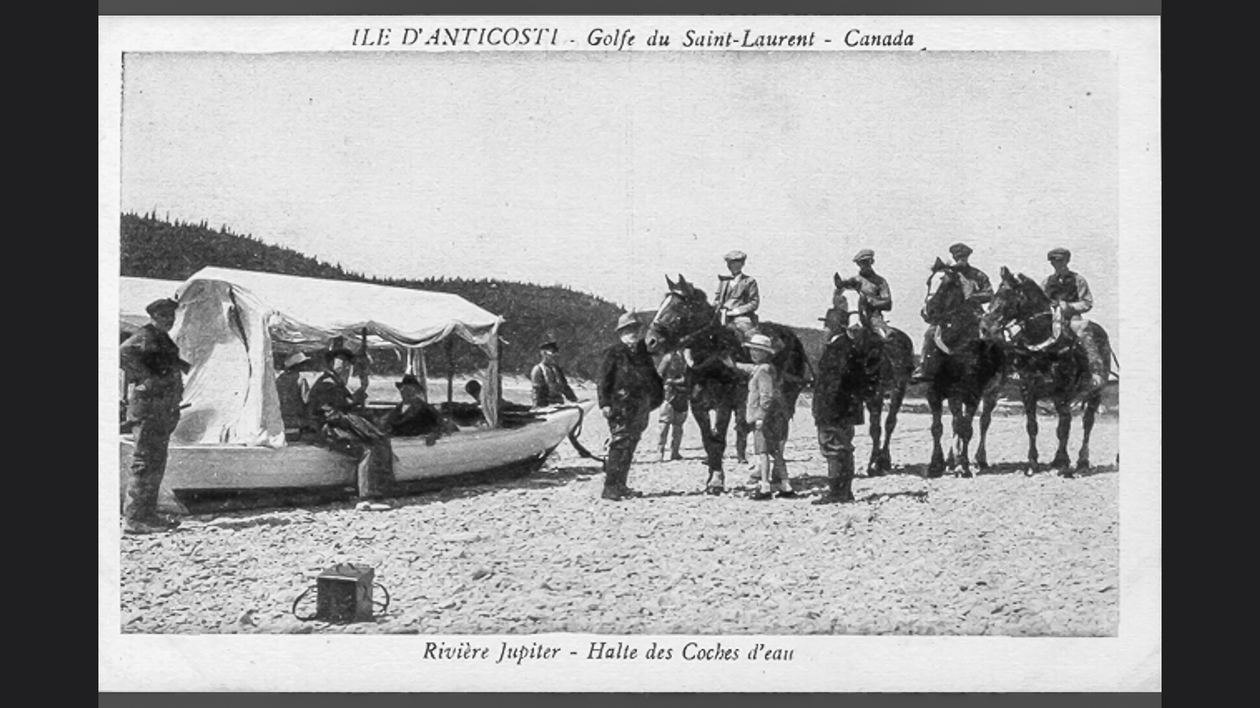 This screenshot has width=1260, height=708. What do you see at coordinates (762, 446) in the screenshot?
I see `CONTACT` at bounding box center [762, 446].